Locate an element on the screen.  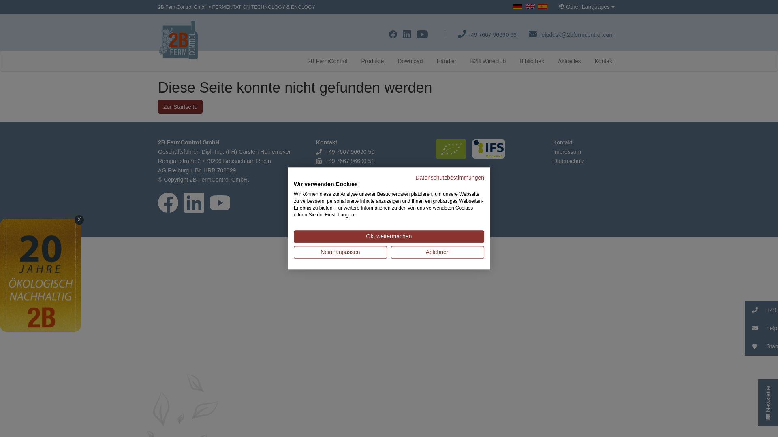
Ok, weitermachen is located at coordinates (389, 237).